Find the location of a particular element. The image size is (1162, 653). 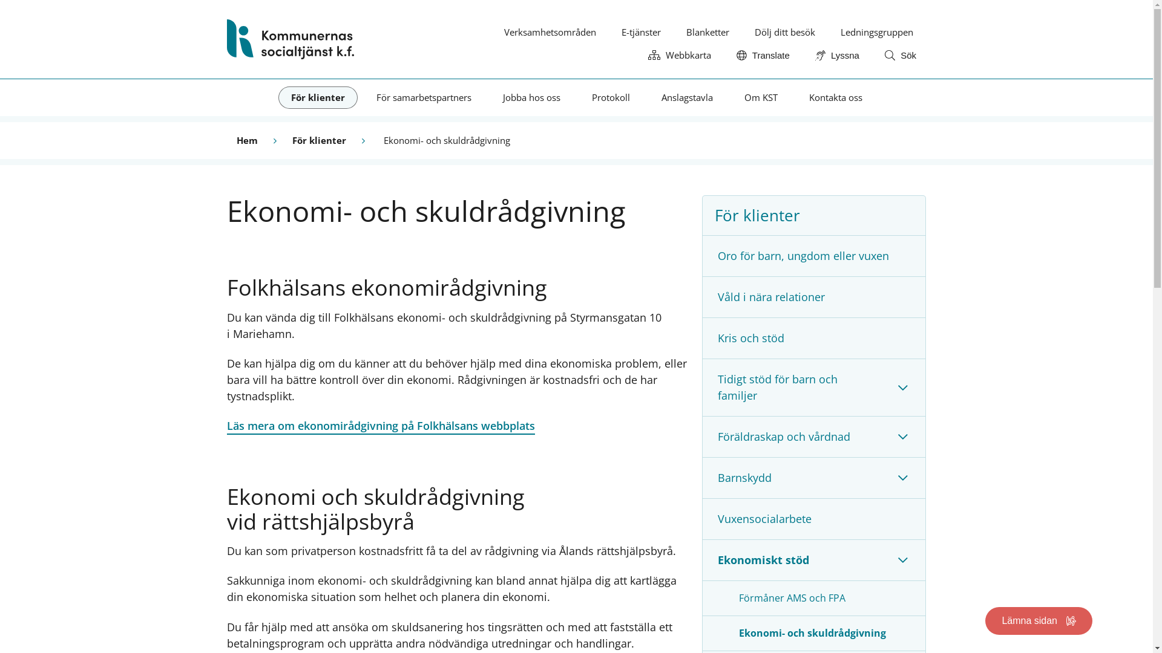

Om KST is located at coordinates (760, 98).